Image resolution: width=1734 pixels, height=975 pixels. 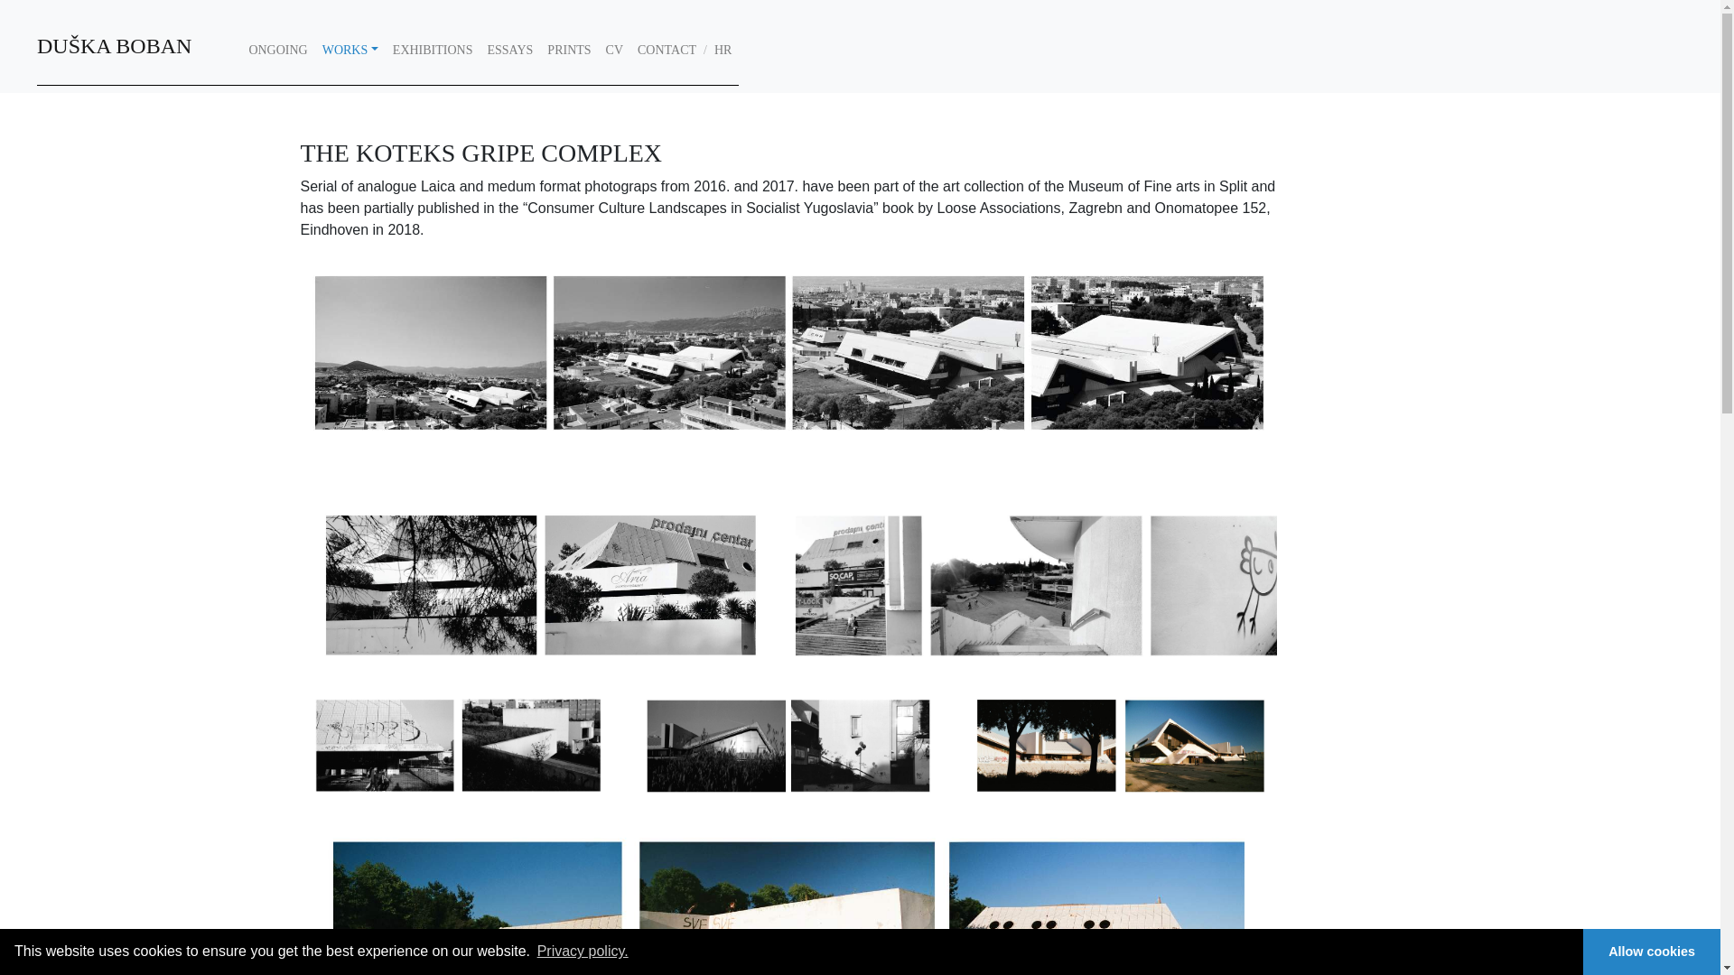 I want to click on HR, so click(x=722, y=49).